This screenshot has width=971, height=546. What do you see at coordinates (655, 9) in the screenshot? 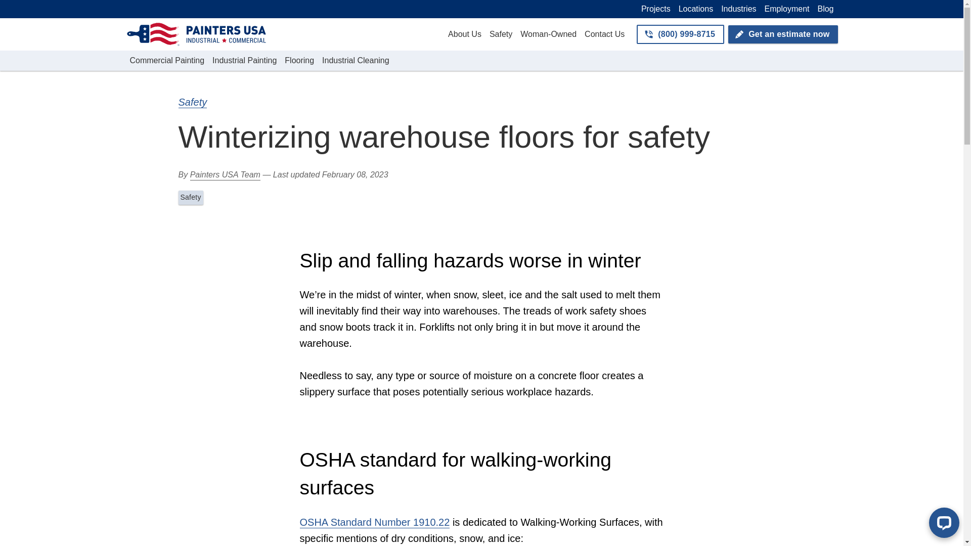
I see `Projects` at bounding box center [655, 9].